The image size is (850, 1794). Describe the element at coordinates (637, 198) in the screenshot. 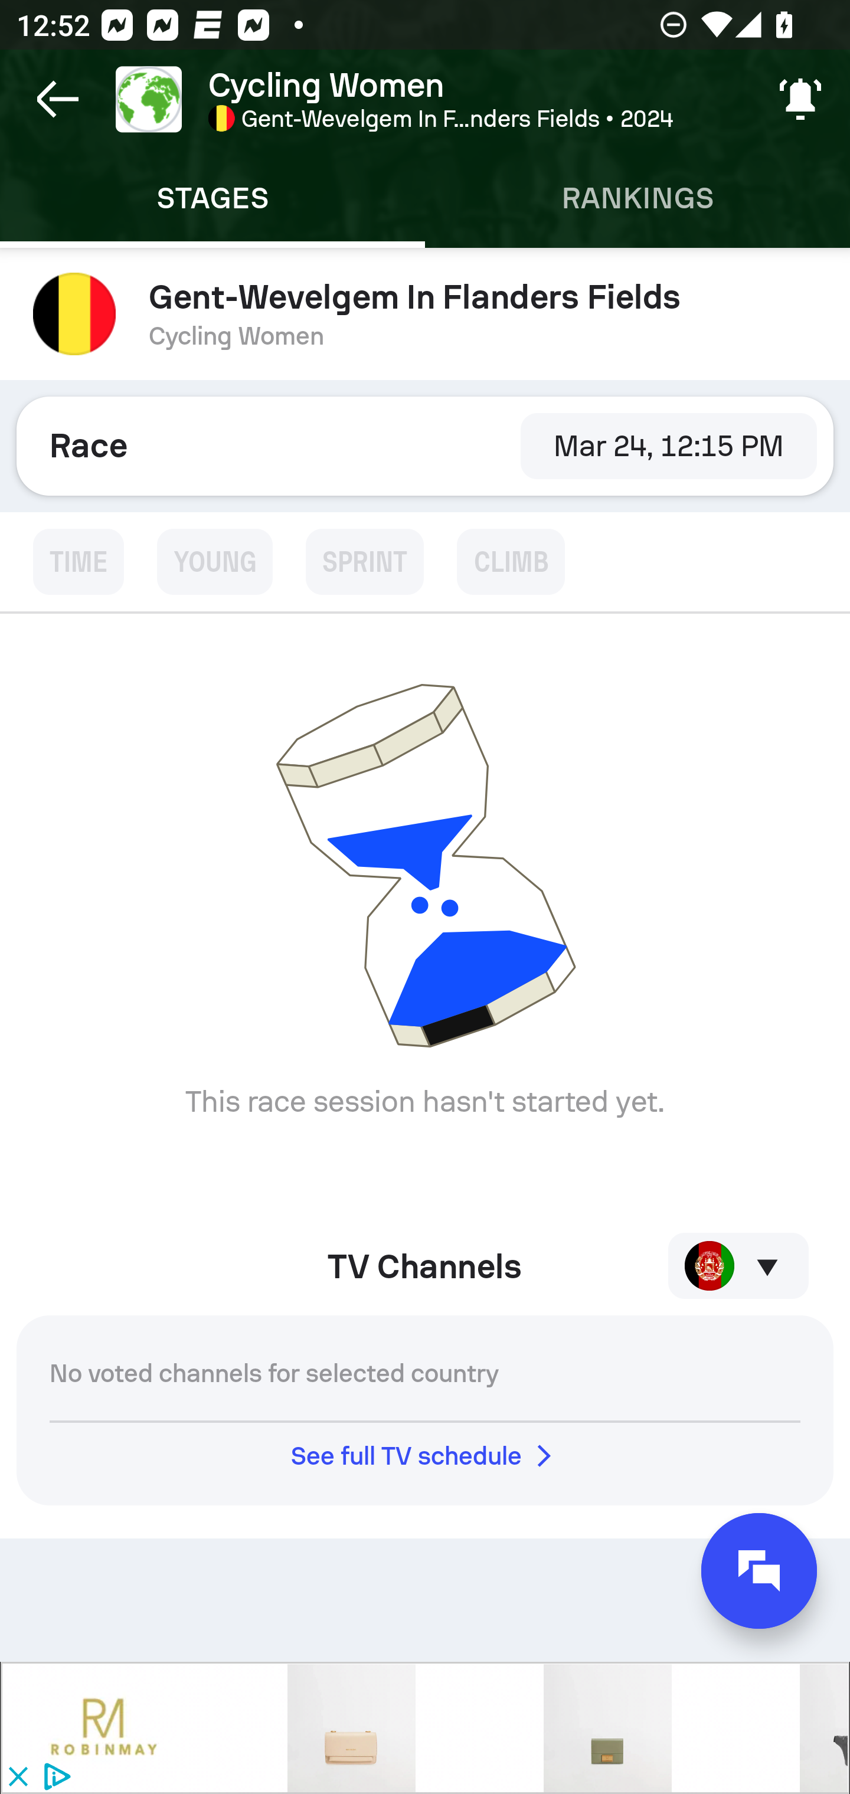

I see `Rankings RANKINGS` at that location.